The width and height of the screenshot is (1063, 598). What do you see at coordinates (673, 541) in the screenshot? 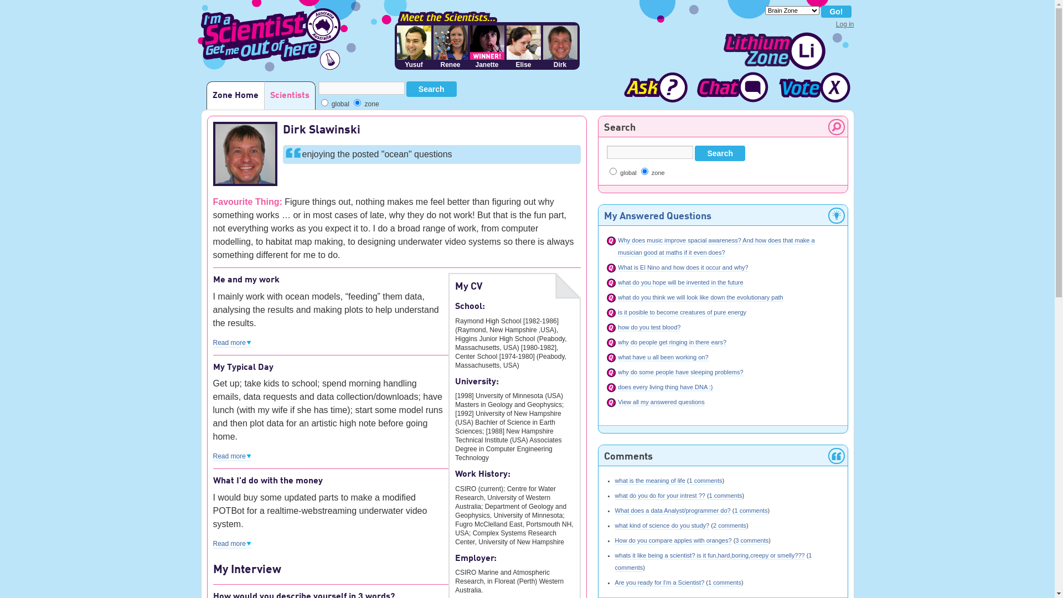
I see `How do you compare apples with oranges?` at bounding box center [673, 541].